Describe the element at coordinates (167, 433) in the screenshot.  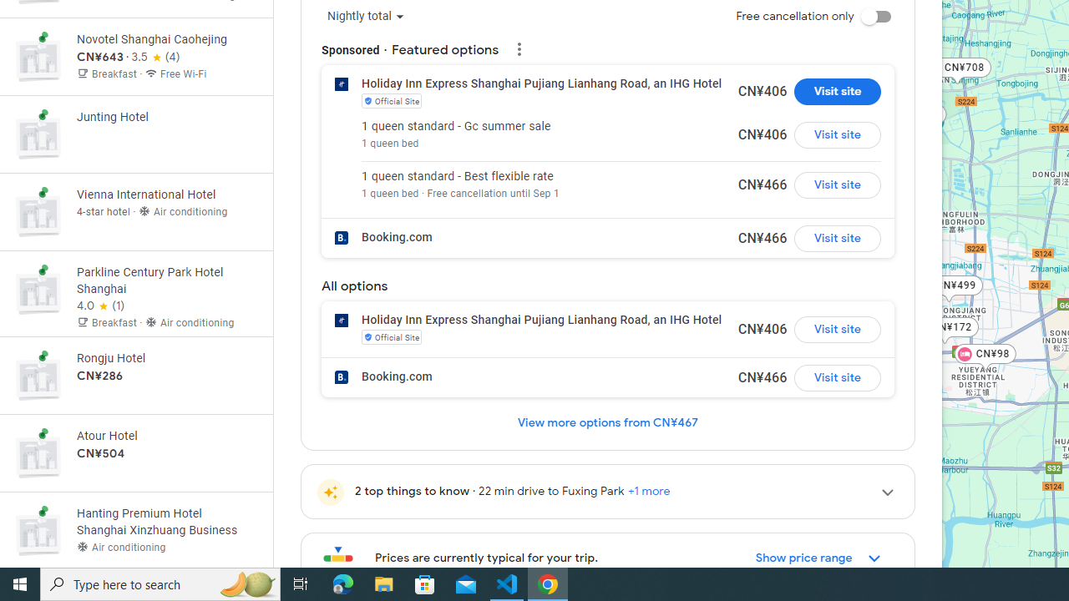
I see `View prices for Rongju Hotel` at that location.